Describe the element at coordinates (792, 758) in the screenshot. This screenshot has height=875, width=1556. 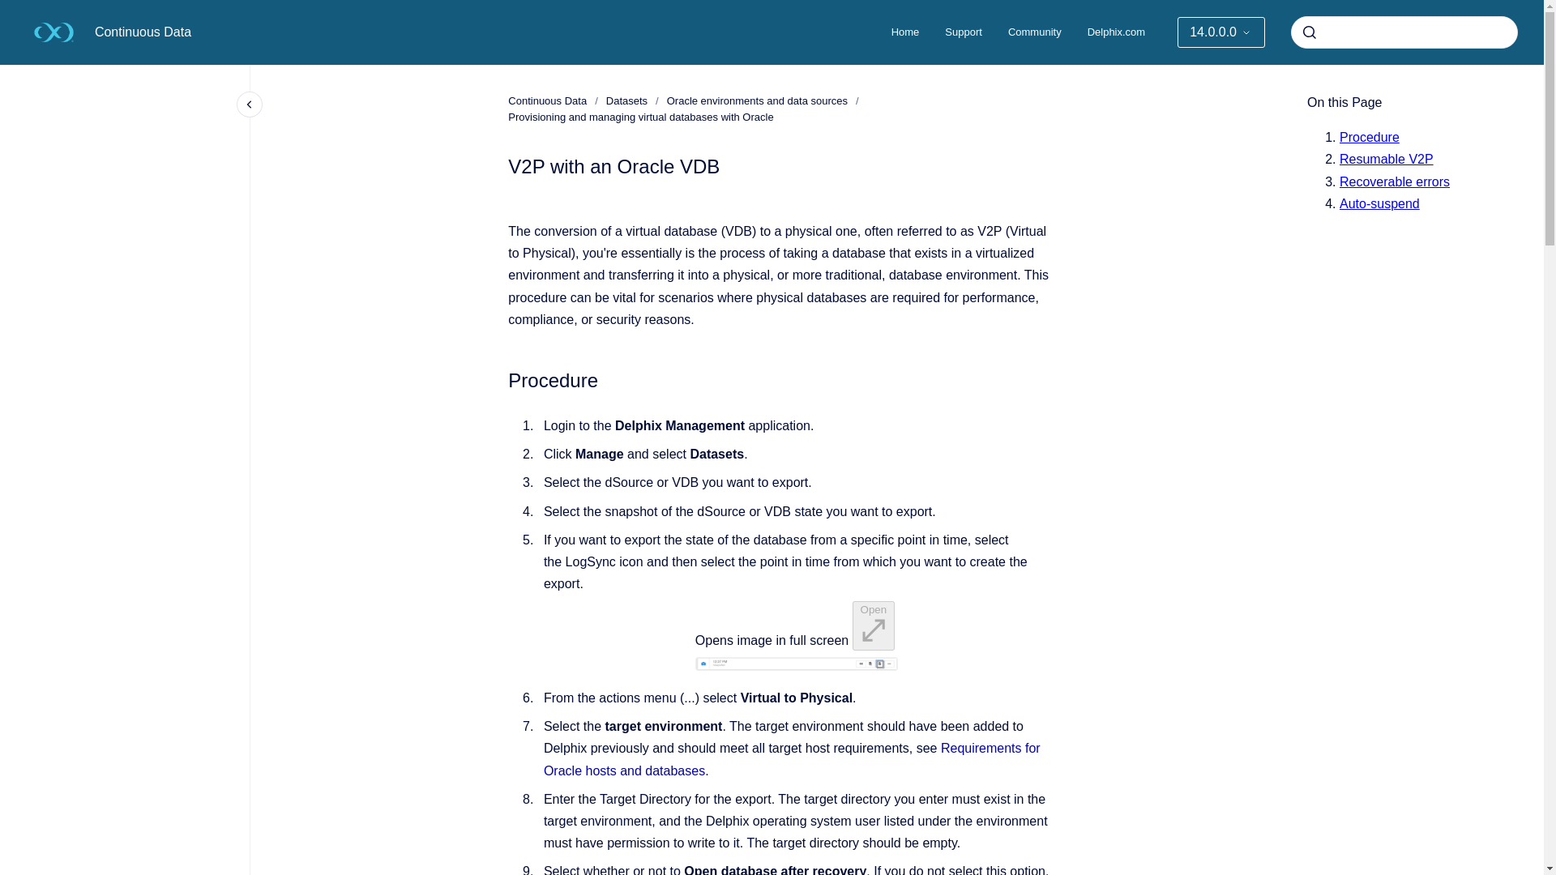
I see `Requirements for Oracle hosts and databases` at that location.